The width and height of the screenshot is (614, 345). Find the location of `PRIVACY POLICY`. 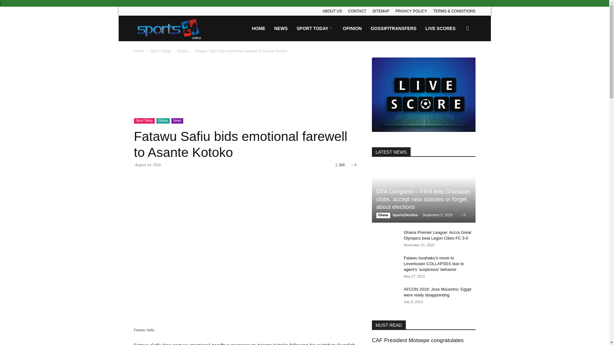

PRIVACY POLICY is located at coordinates (411, 11).